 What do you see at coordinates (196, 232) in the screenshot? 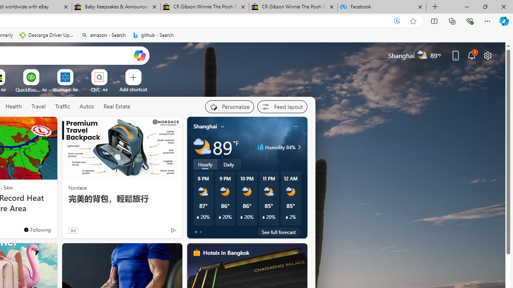
I see `tab-0` at bounding box center [196, 232].